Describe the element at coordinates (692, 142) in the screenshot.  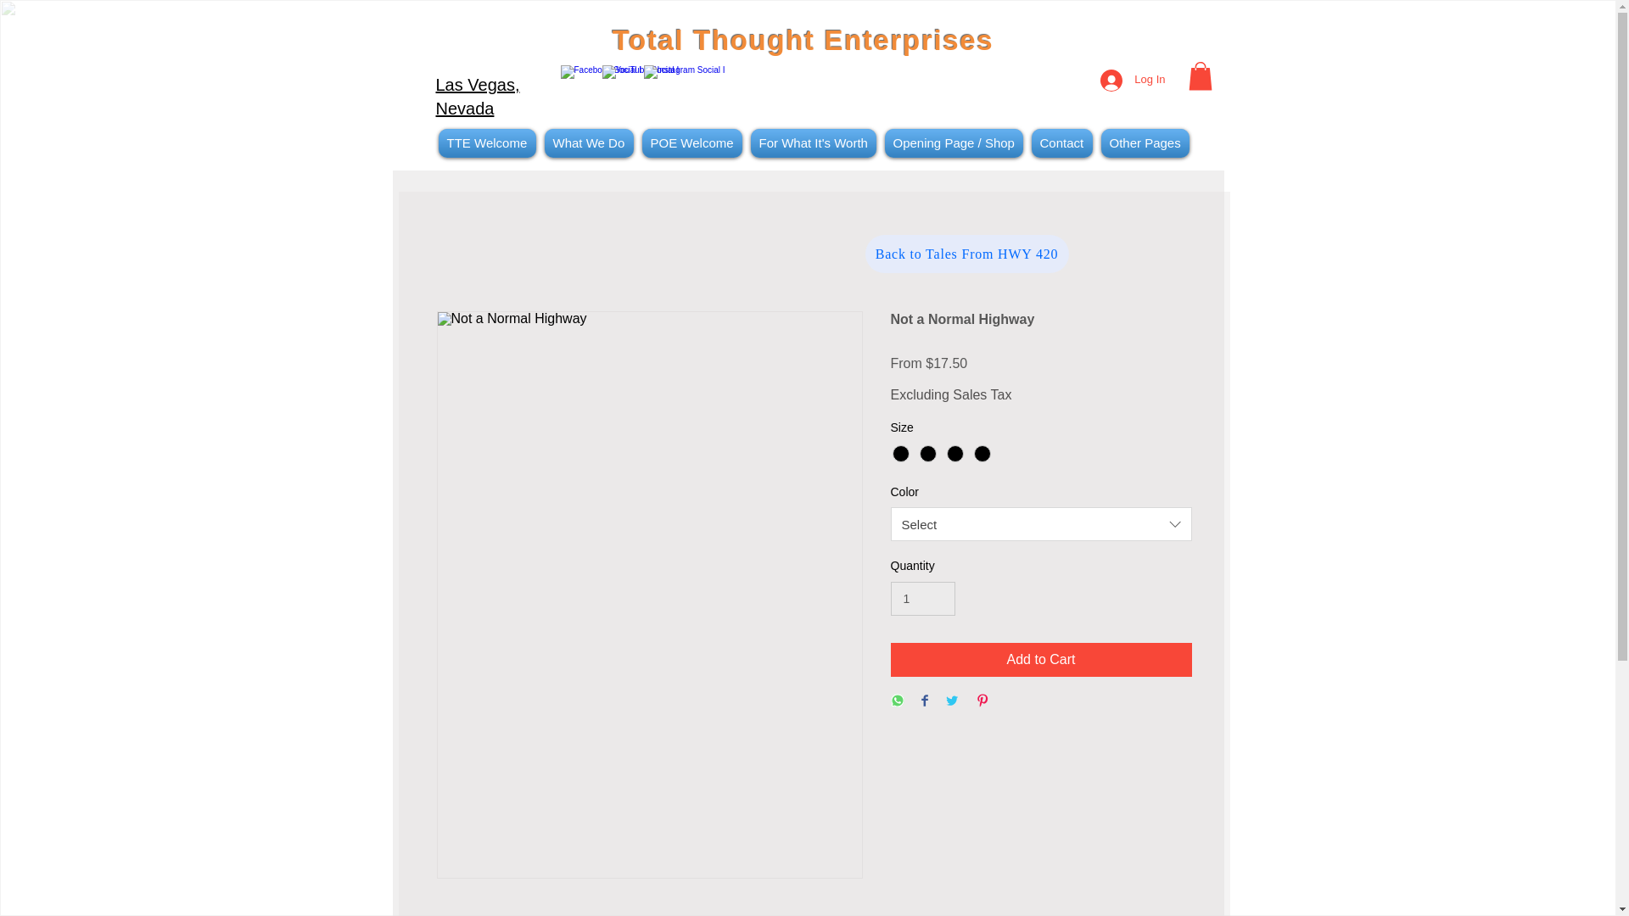
I see `POE Welcome` at that location.